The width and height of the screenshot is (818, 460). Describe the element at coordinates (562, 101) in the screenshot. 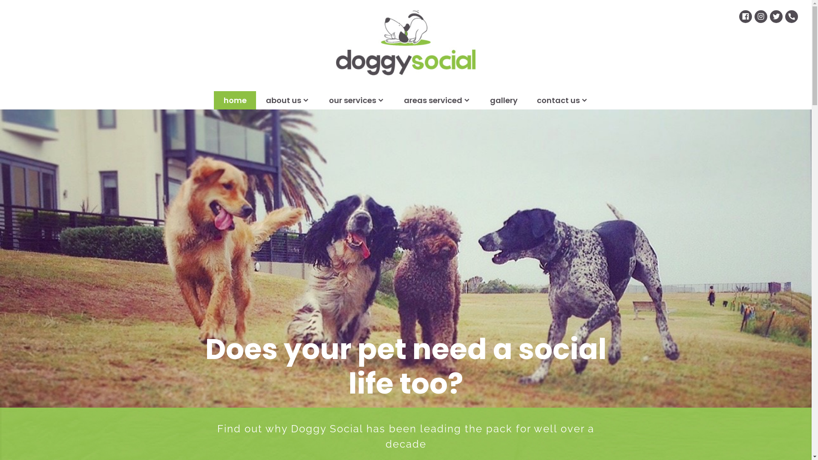

I see `contact us` at that location.